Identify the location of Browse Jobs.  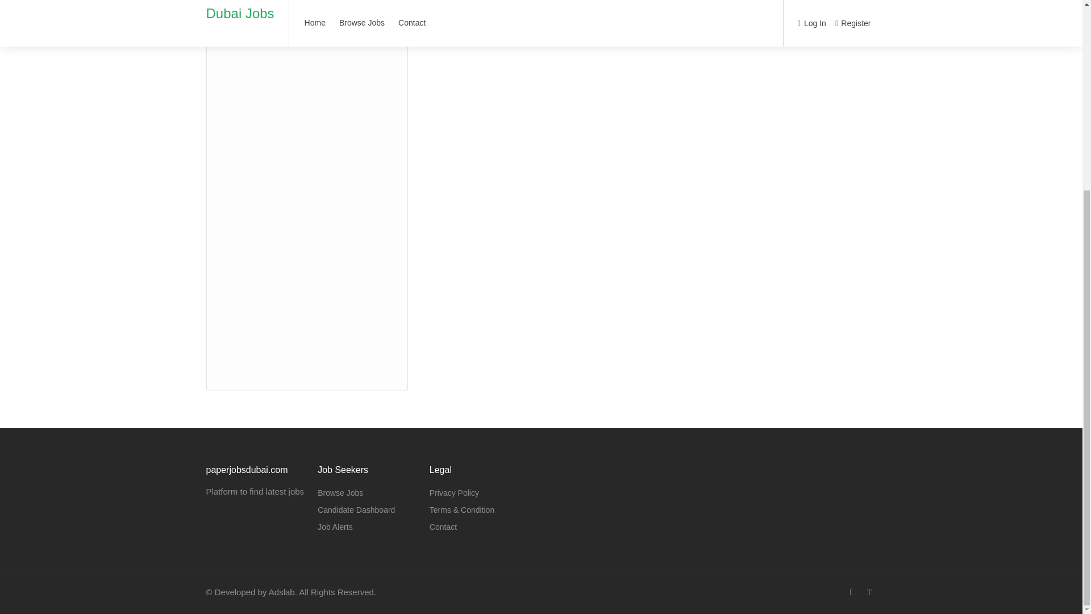
(340, 493).